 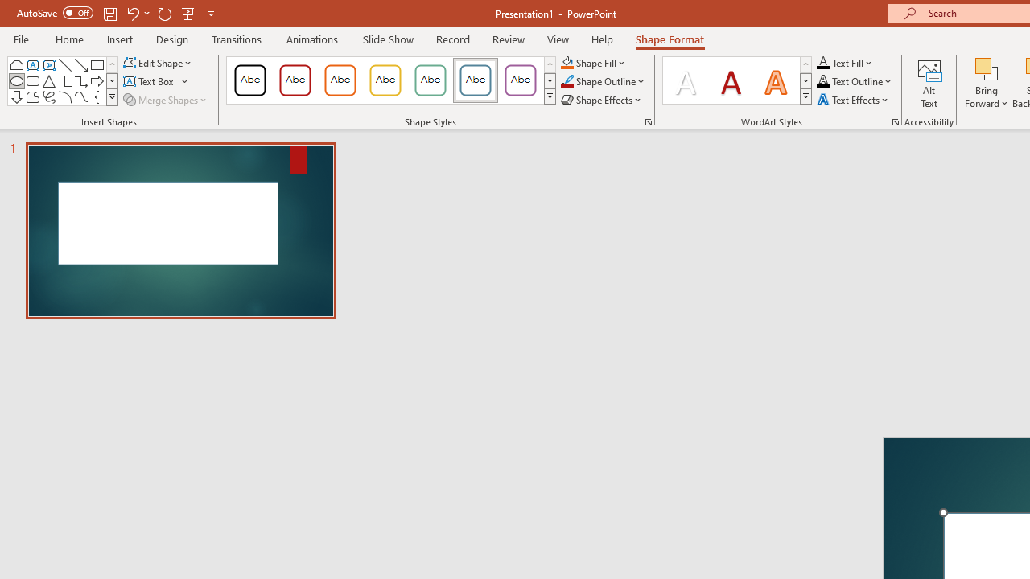 I want to click on Text Outline, so click(x=855, y=82).